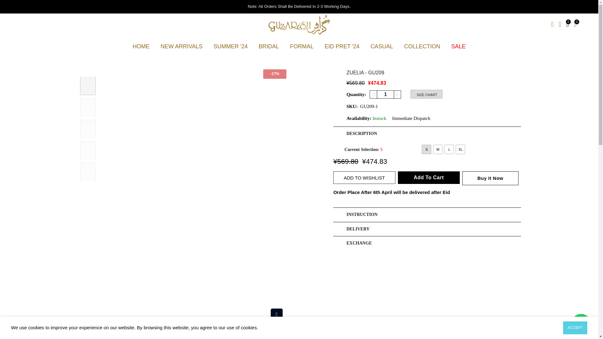  What do you see at coordinates (269, 46) in the screenshot?
I see `BRIDAL` at bounding box center [269, 46].